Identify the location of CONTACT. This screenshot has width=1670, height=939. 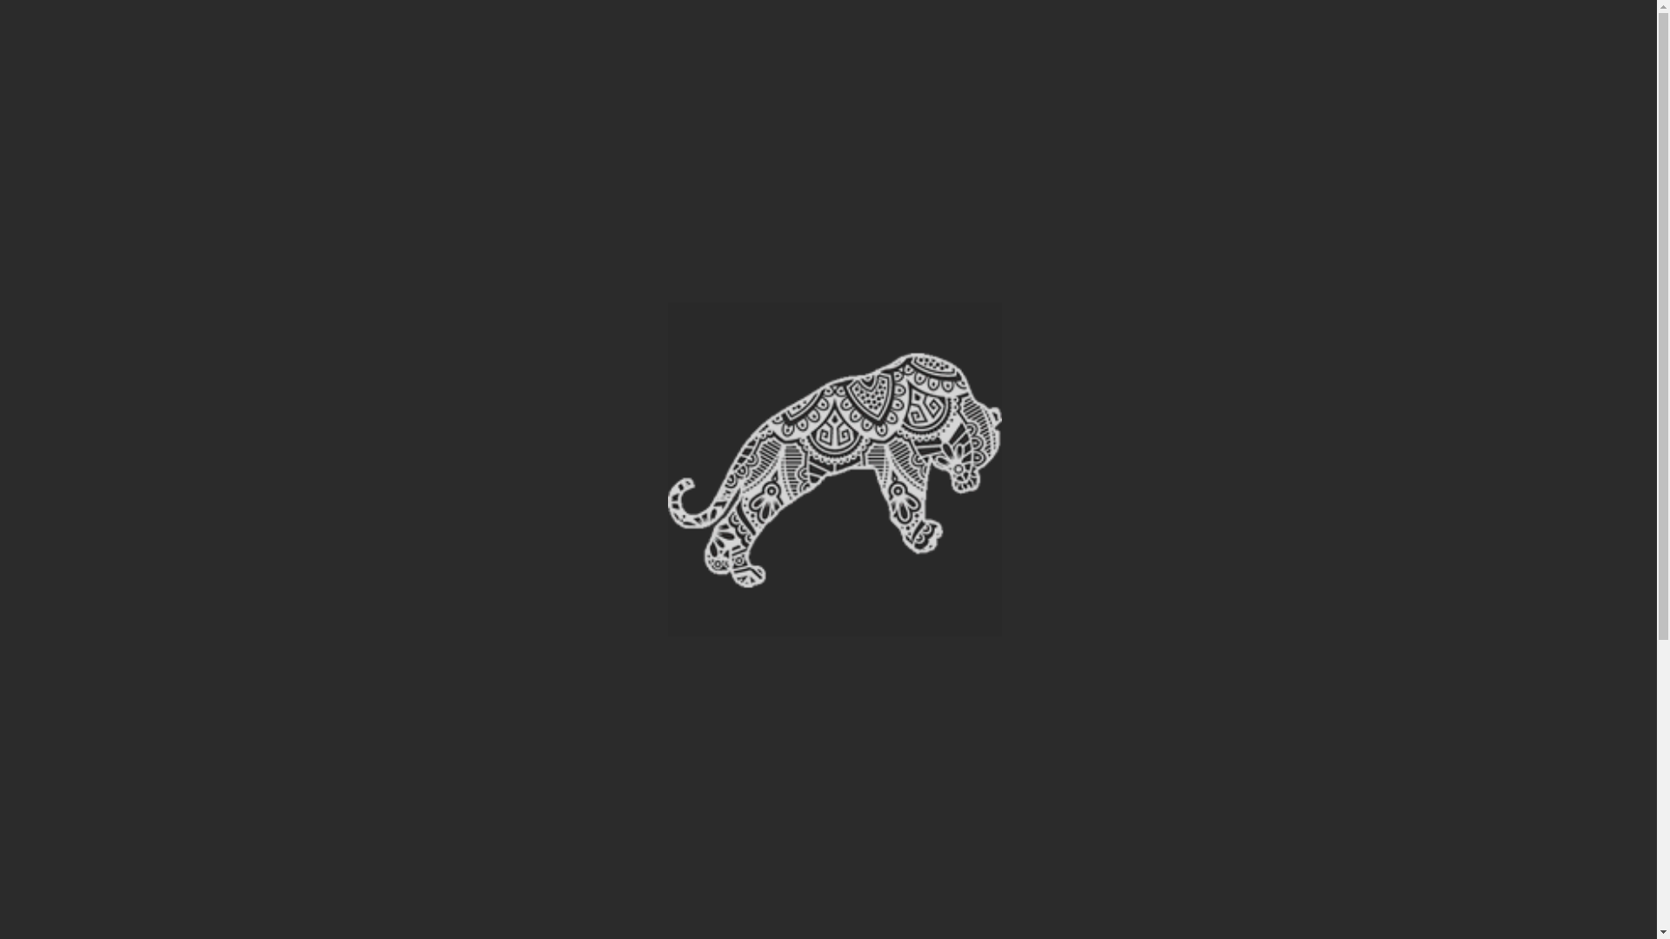
(1004, 42).